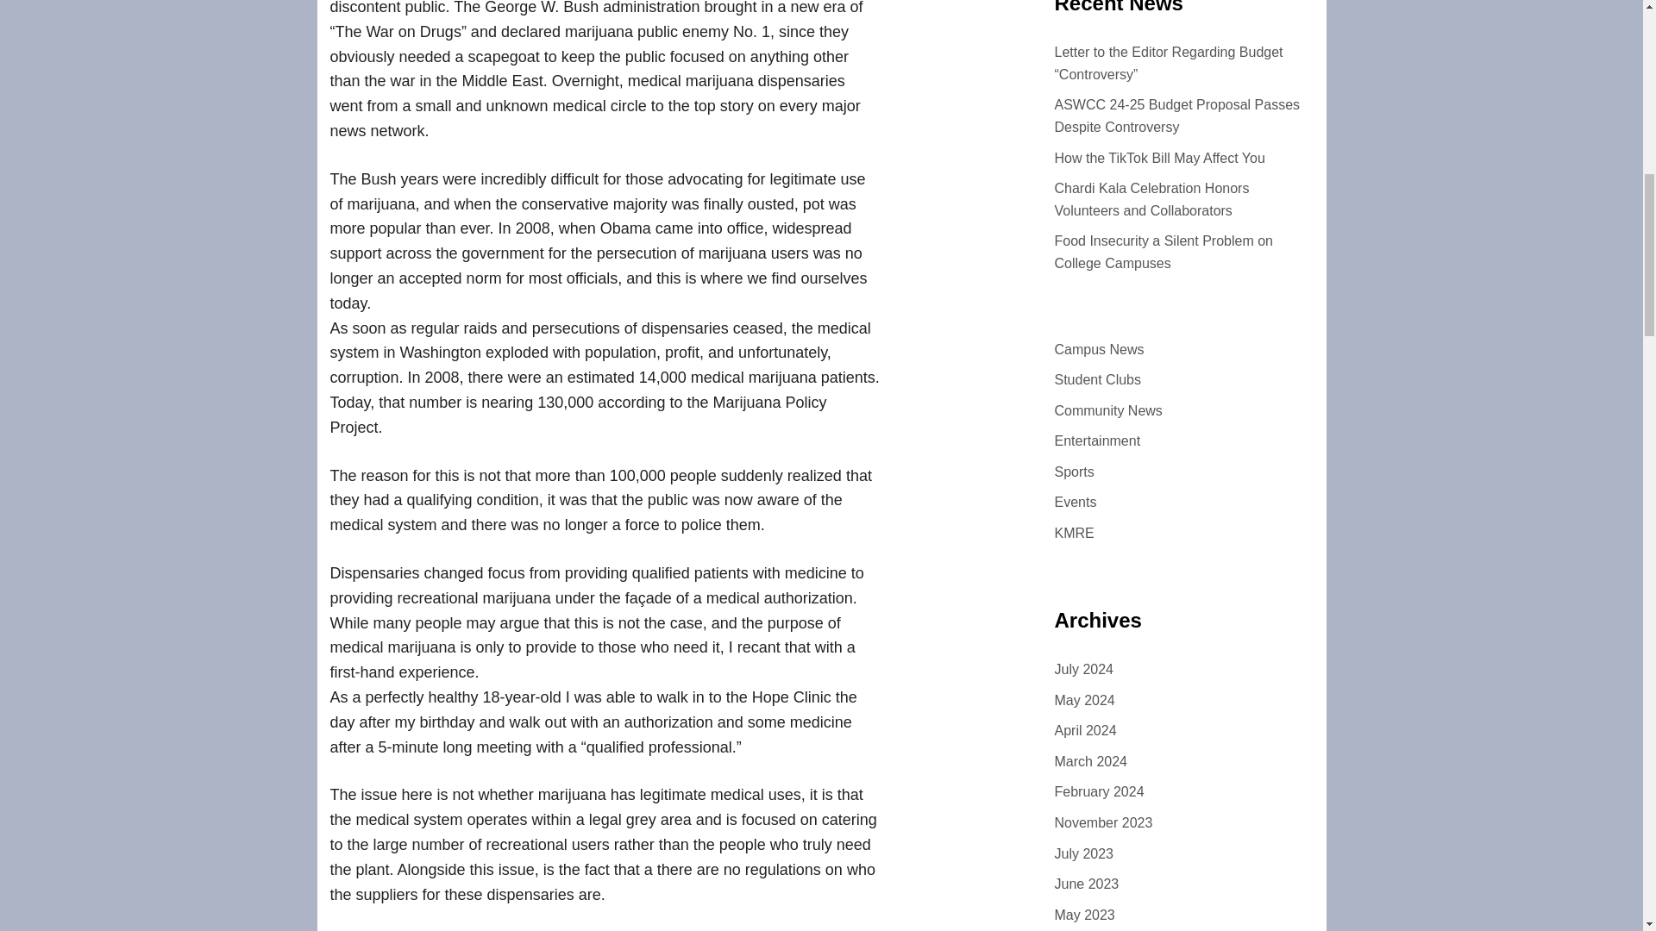 Image resolution: width=1656 pixels, height=931 pixels. What do you see at coordinates (1163, 252) in the screenshot?
I see `Food Insecurity a Silent Problem on College Campuses` at bounding box center [1163, 252].